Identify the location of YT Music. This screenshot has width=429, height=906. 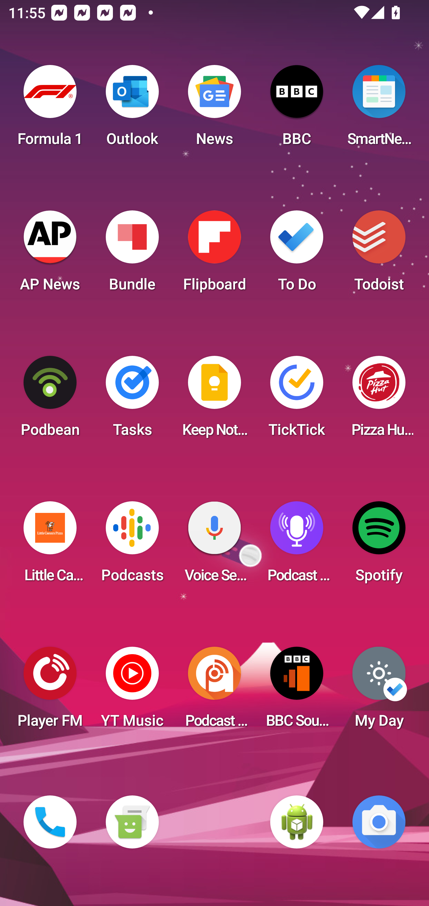
(132, 691).